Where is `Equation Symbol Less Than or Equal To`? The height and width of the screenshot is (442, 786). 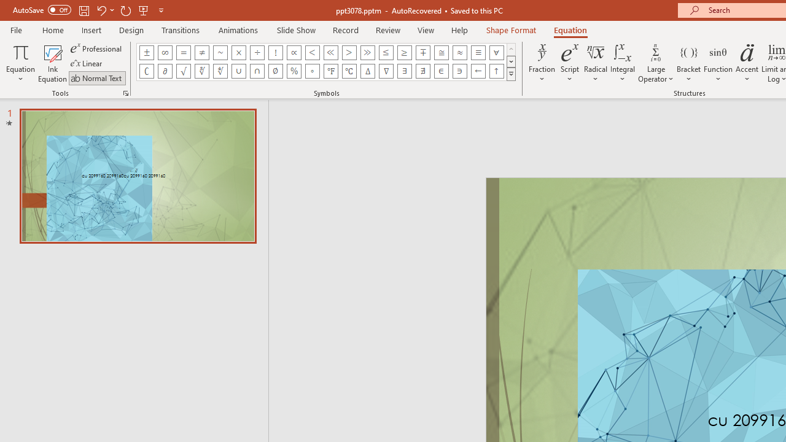 Equation Symbol Less Than or Equal To is located at coordinates (386, 53).